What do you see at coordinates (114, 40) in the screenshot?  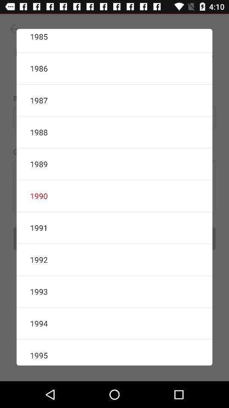 I see `select the item above 1986 item` at bounding box center [114, 40].